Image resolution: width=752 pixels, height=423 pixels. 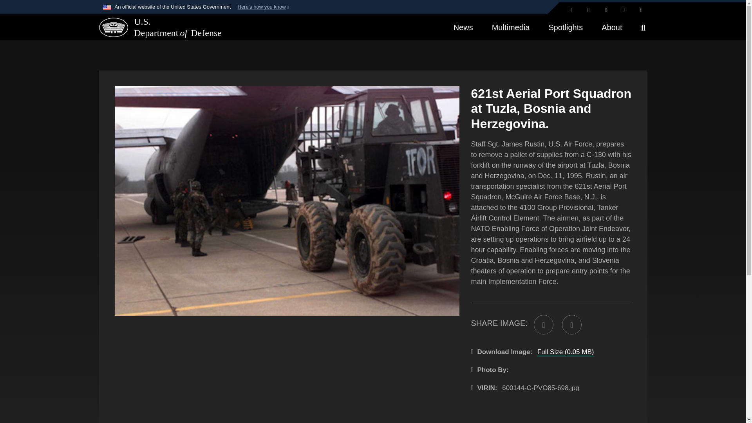 What do you see at coordinates (641, 10) in the screenshot?
I see `YouTube` at bounding box center [641, 10].